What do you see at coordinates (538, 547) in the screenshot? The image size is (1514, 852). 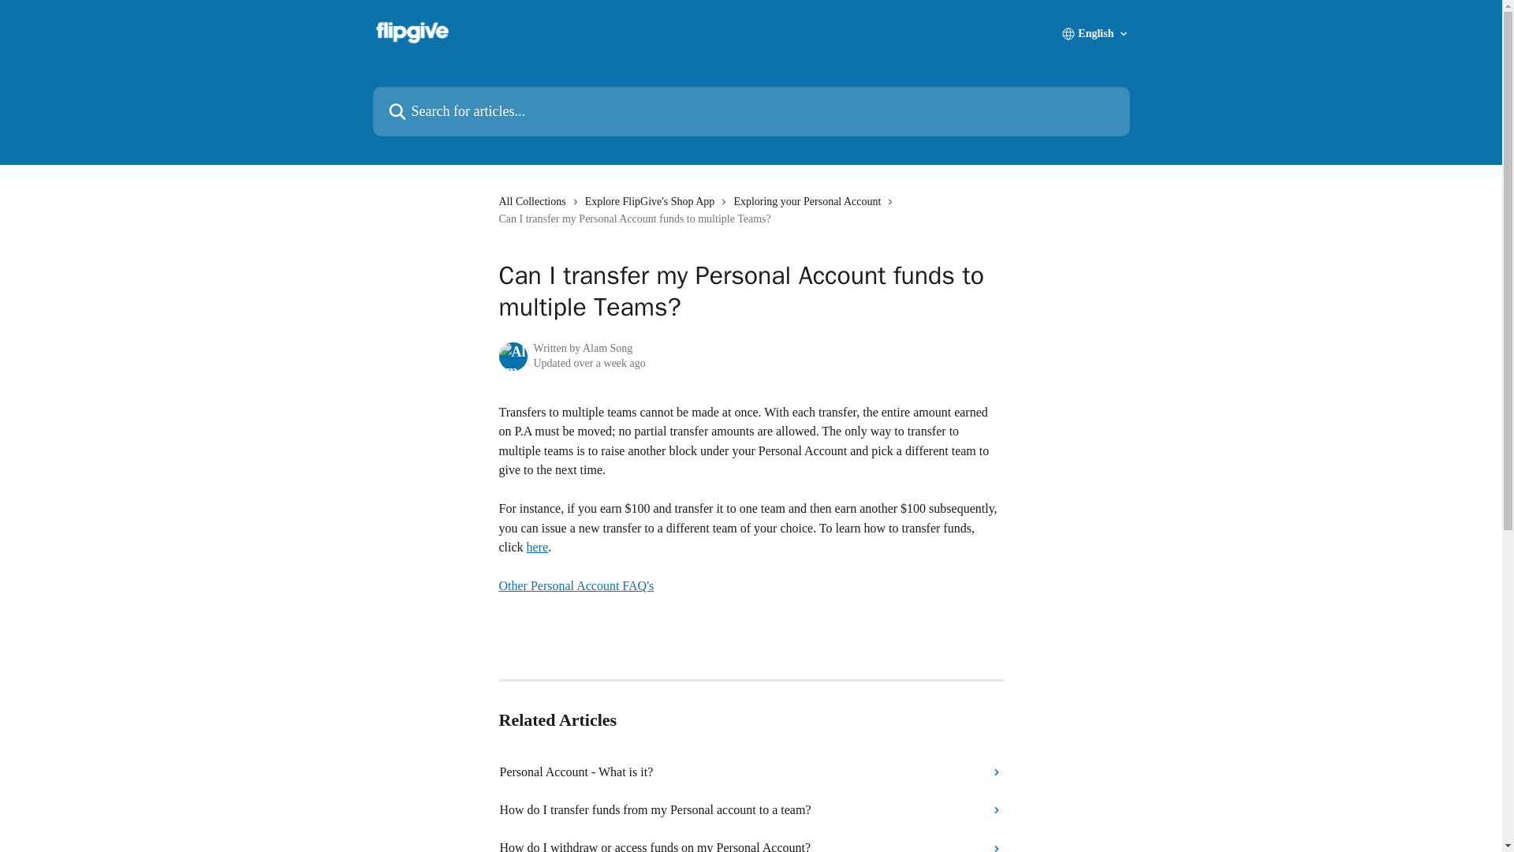 I see `here` at bounding box center [538, 547].